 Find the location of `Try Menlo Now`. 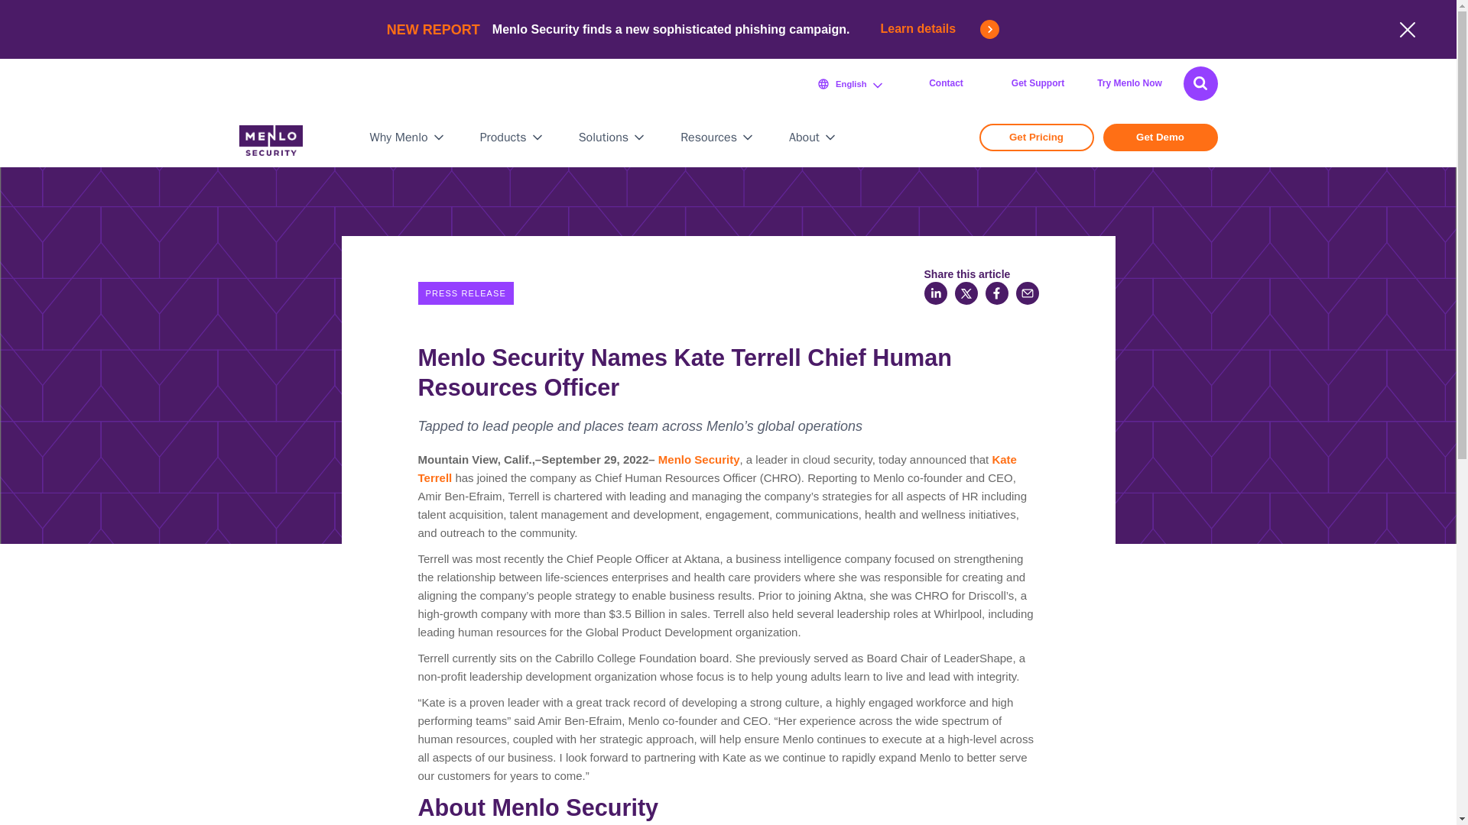

Try Menlo Now is located at coordinates (1129, 84).